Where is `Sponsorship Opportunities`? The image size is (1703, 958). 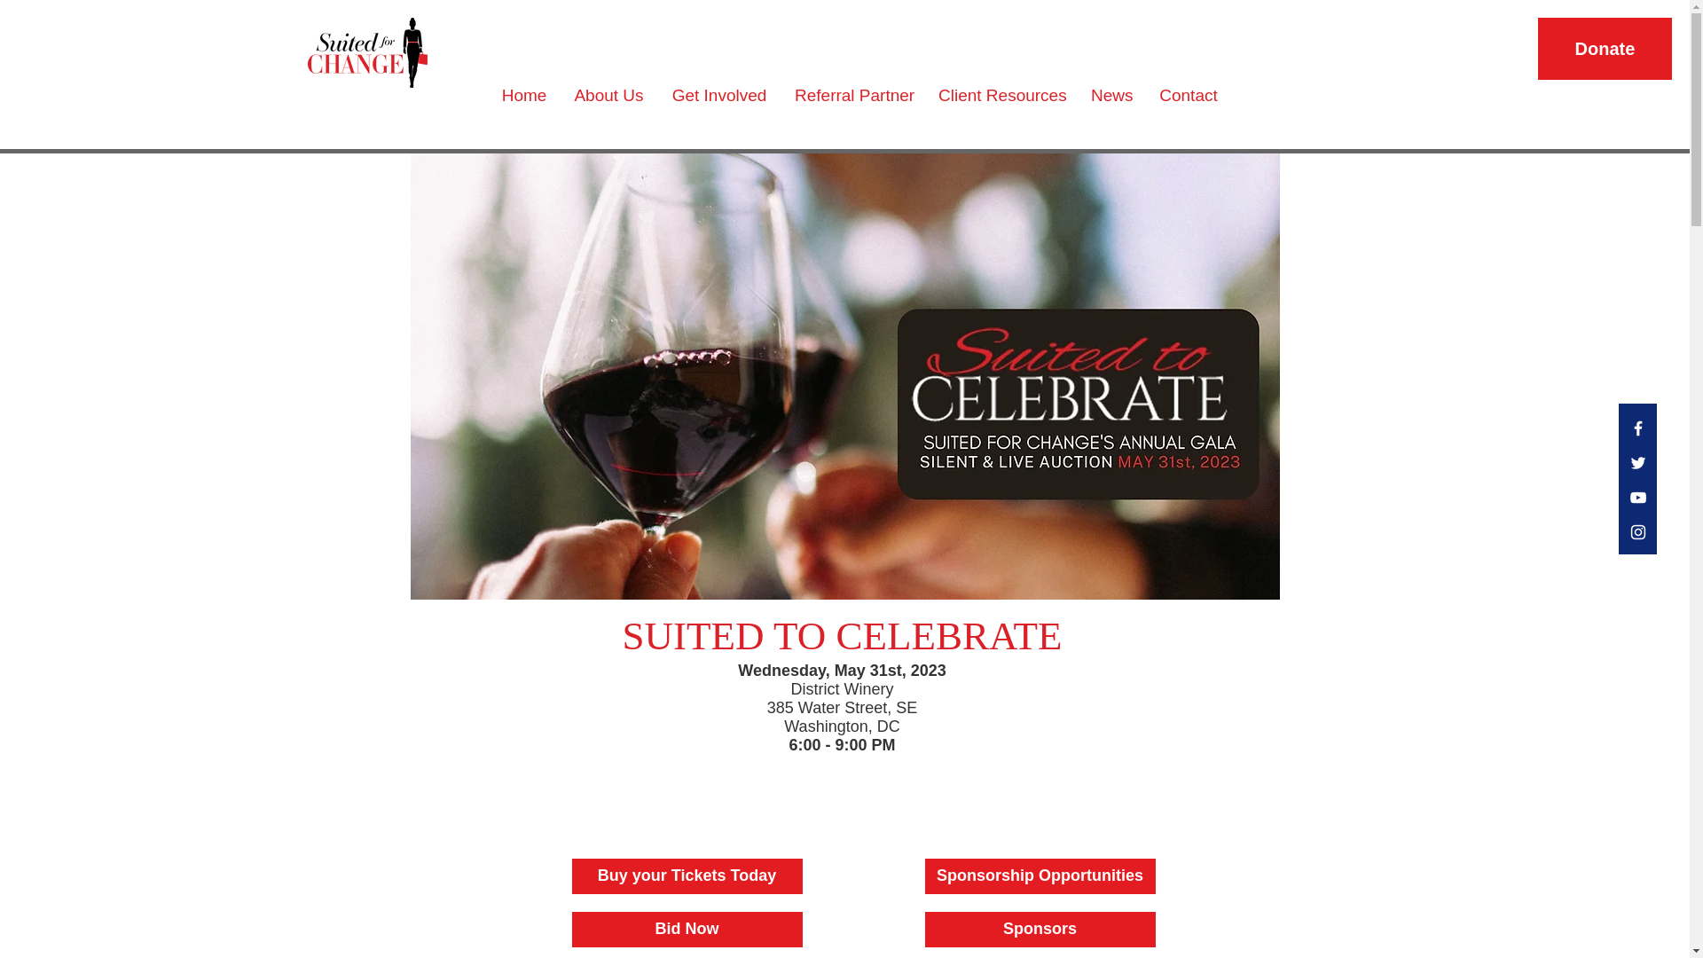 Sponsorship Opportunities is located at coordinates (1040, 876).